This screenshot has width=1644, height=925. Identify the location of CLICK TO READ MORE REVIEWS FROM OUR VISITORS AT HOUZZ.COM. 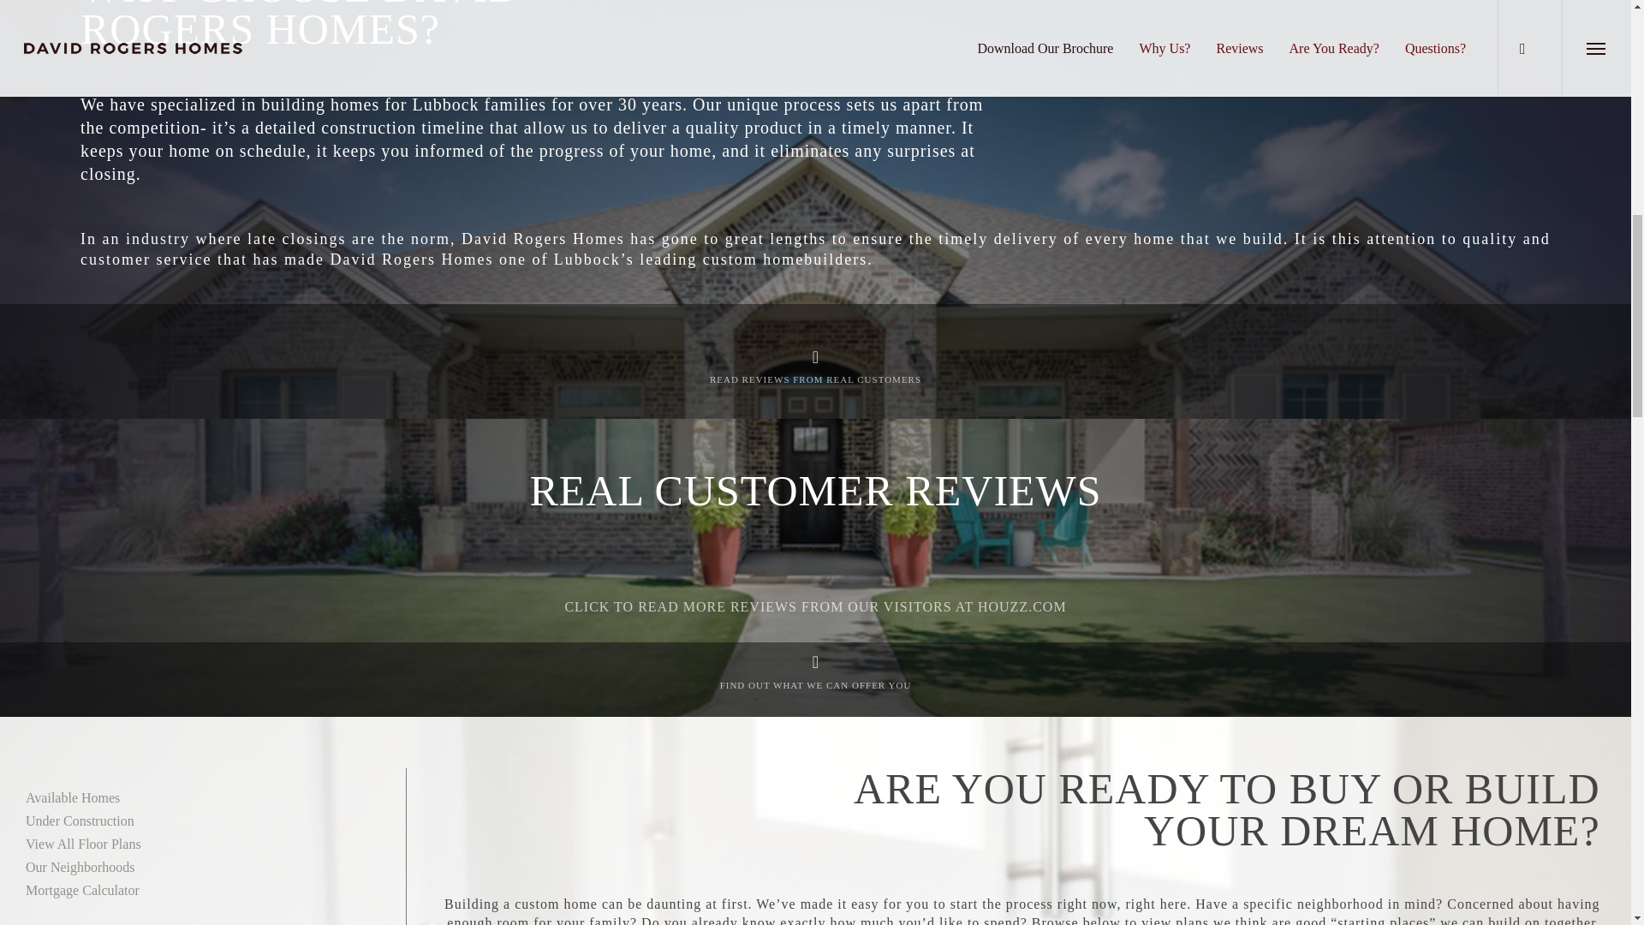
(814, 606).